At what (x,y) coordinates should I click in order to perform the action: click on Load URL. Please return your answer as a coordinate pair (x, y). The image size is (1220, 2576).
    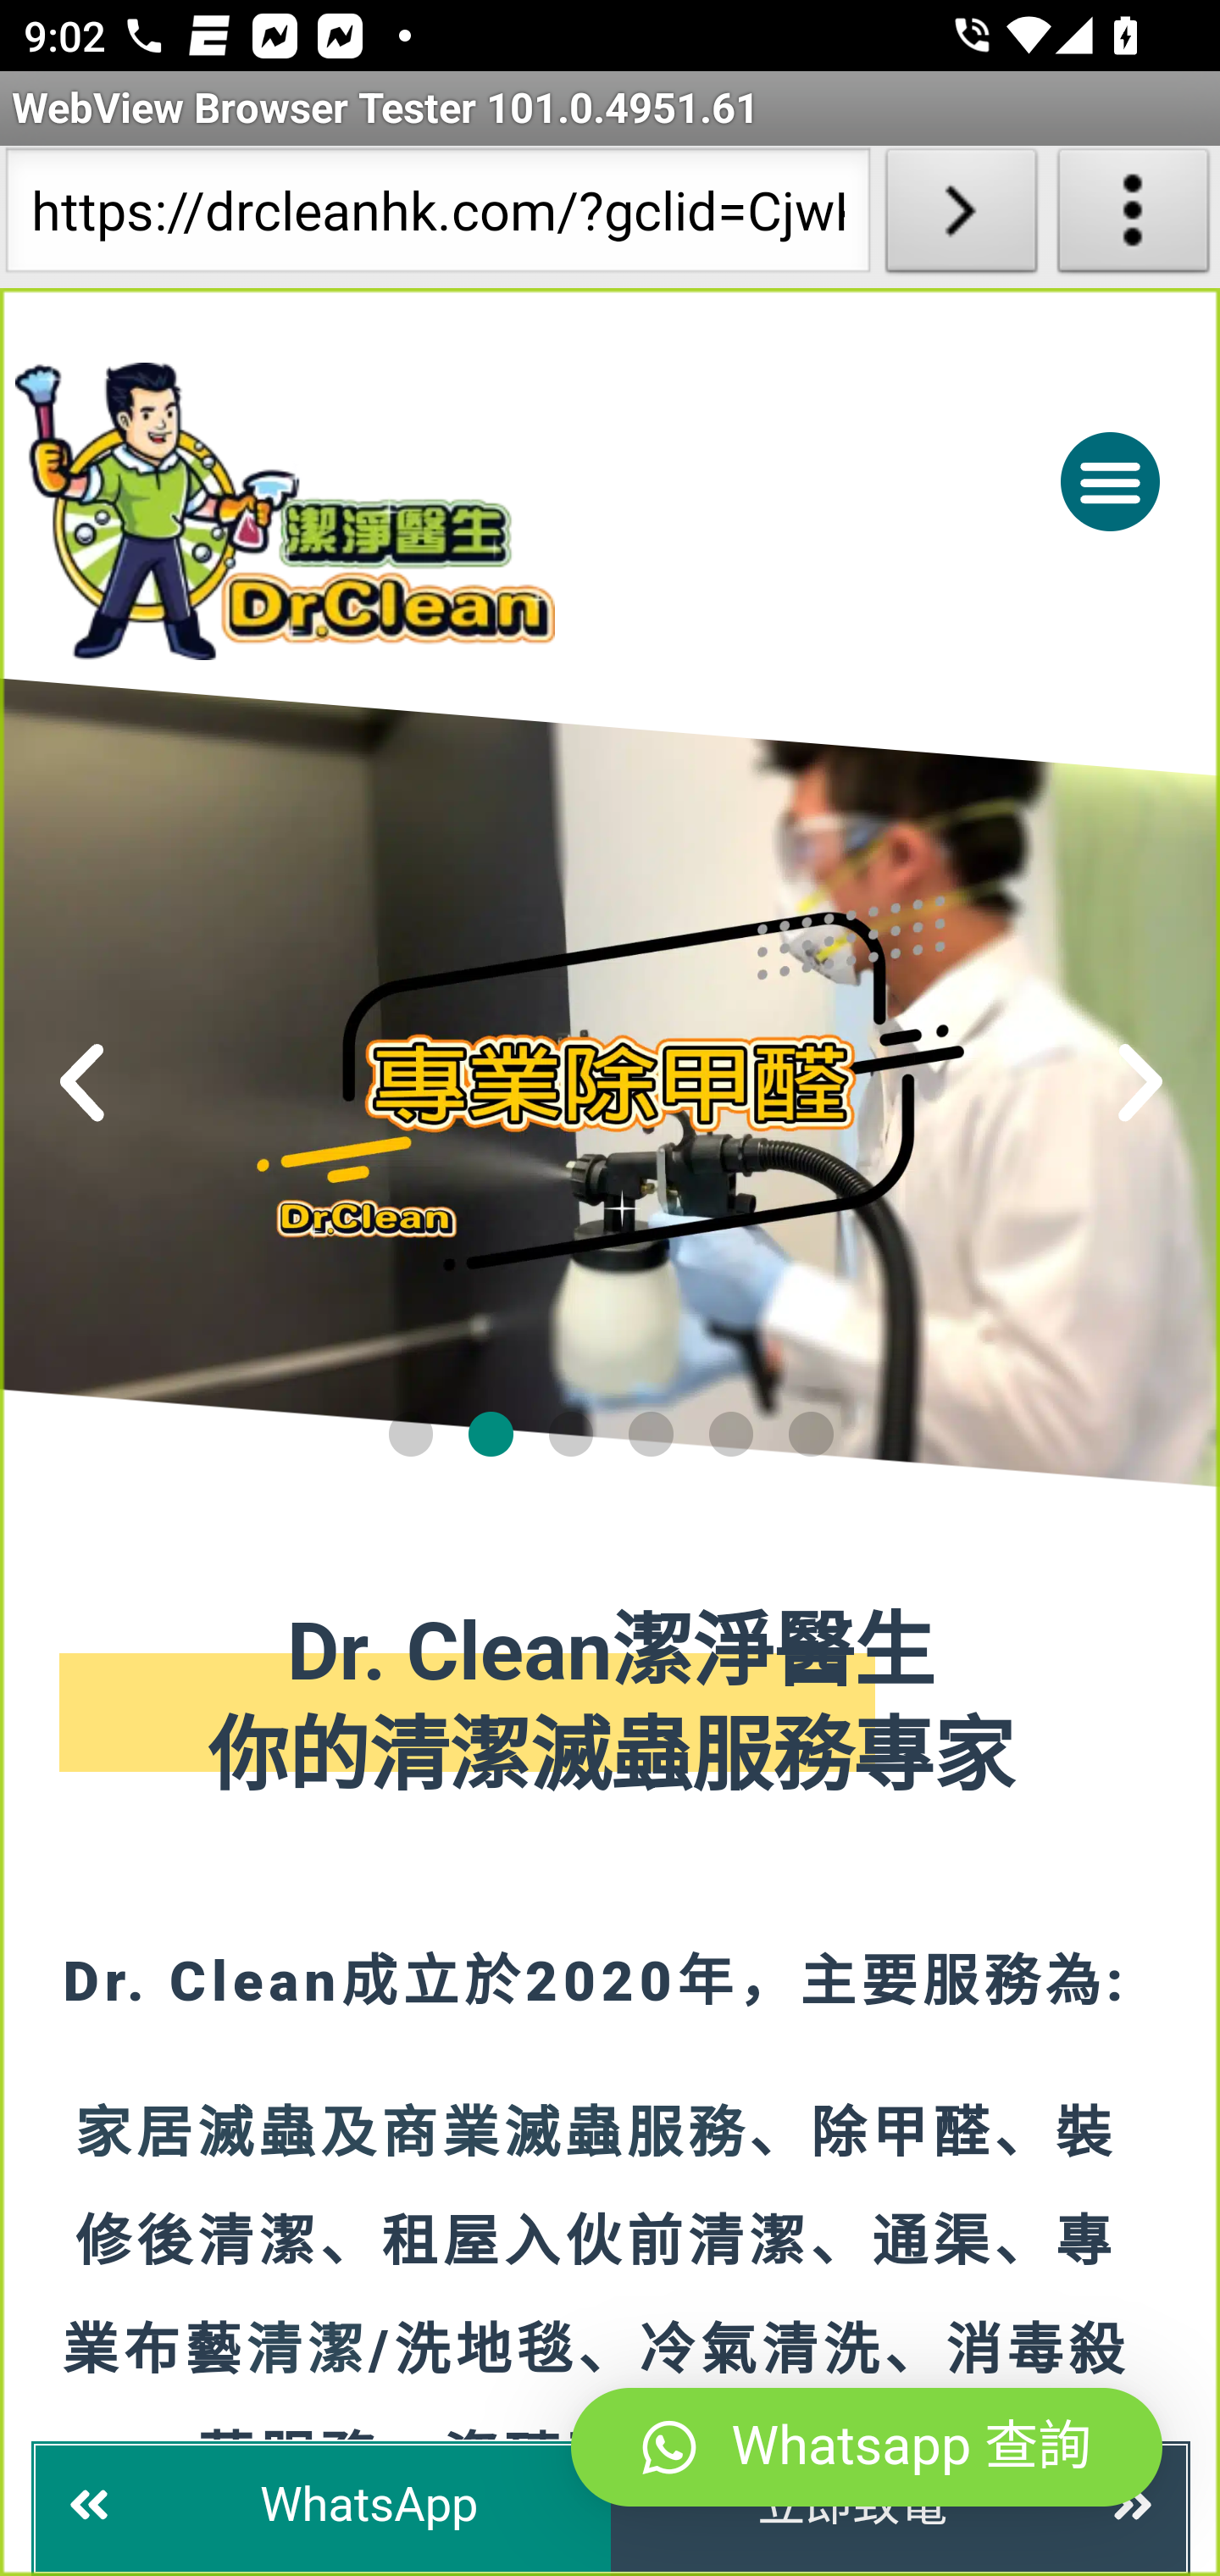
    Looking at the image, I should click on (961, 217).